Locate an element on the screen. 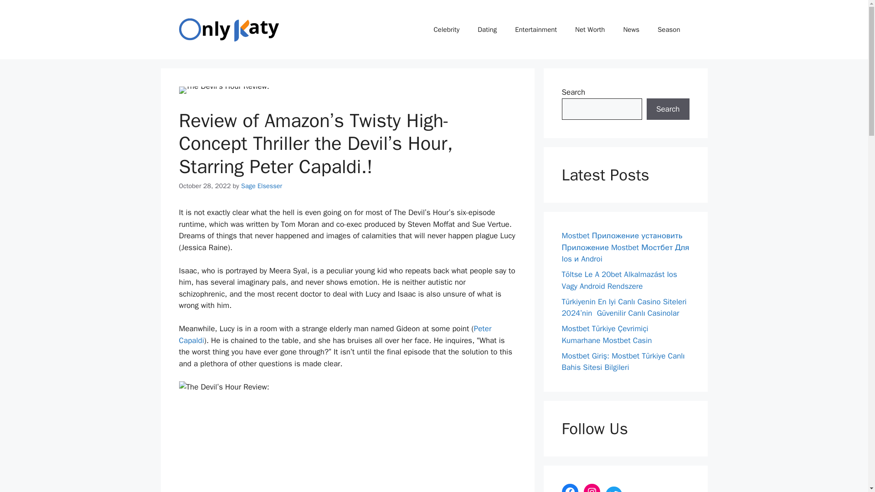  Dating is located at coordinates (487, 29).